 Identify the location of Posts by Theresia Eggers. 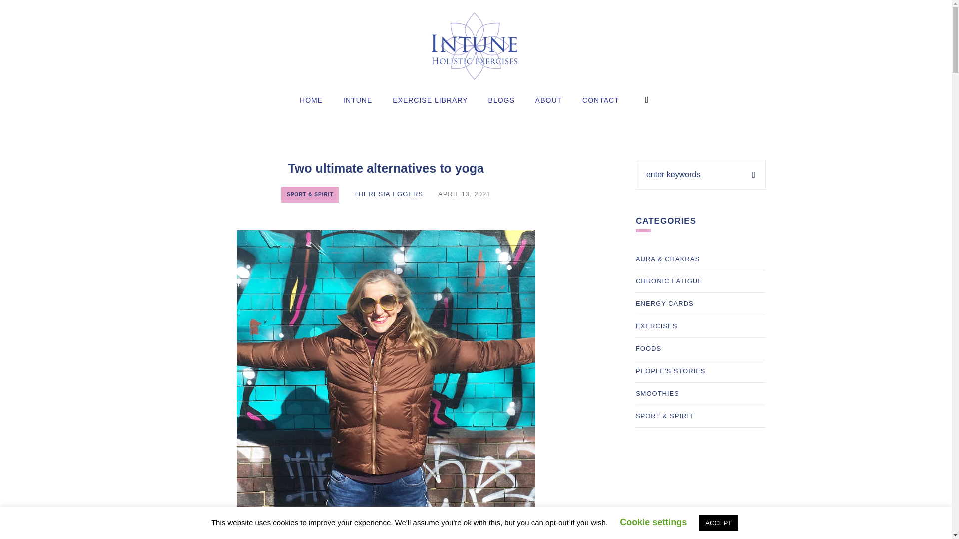
(388, 194).